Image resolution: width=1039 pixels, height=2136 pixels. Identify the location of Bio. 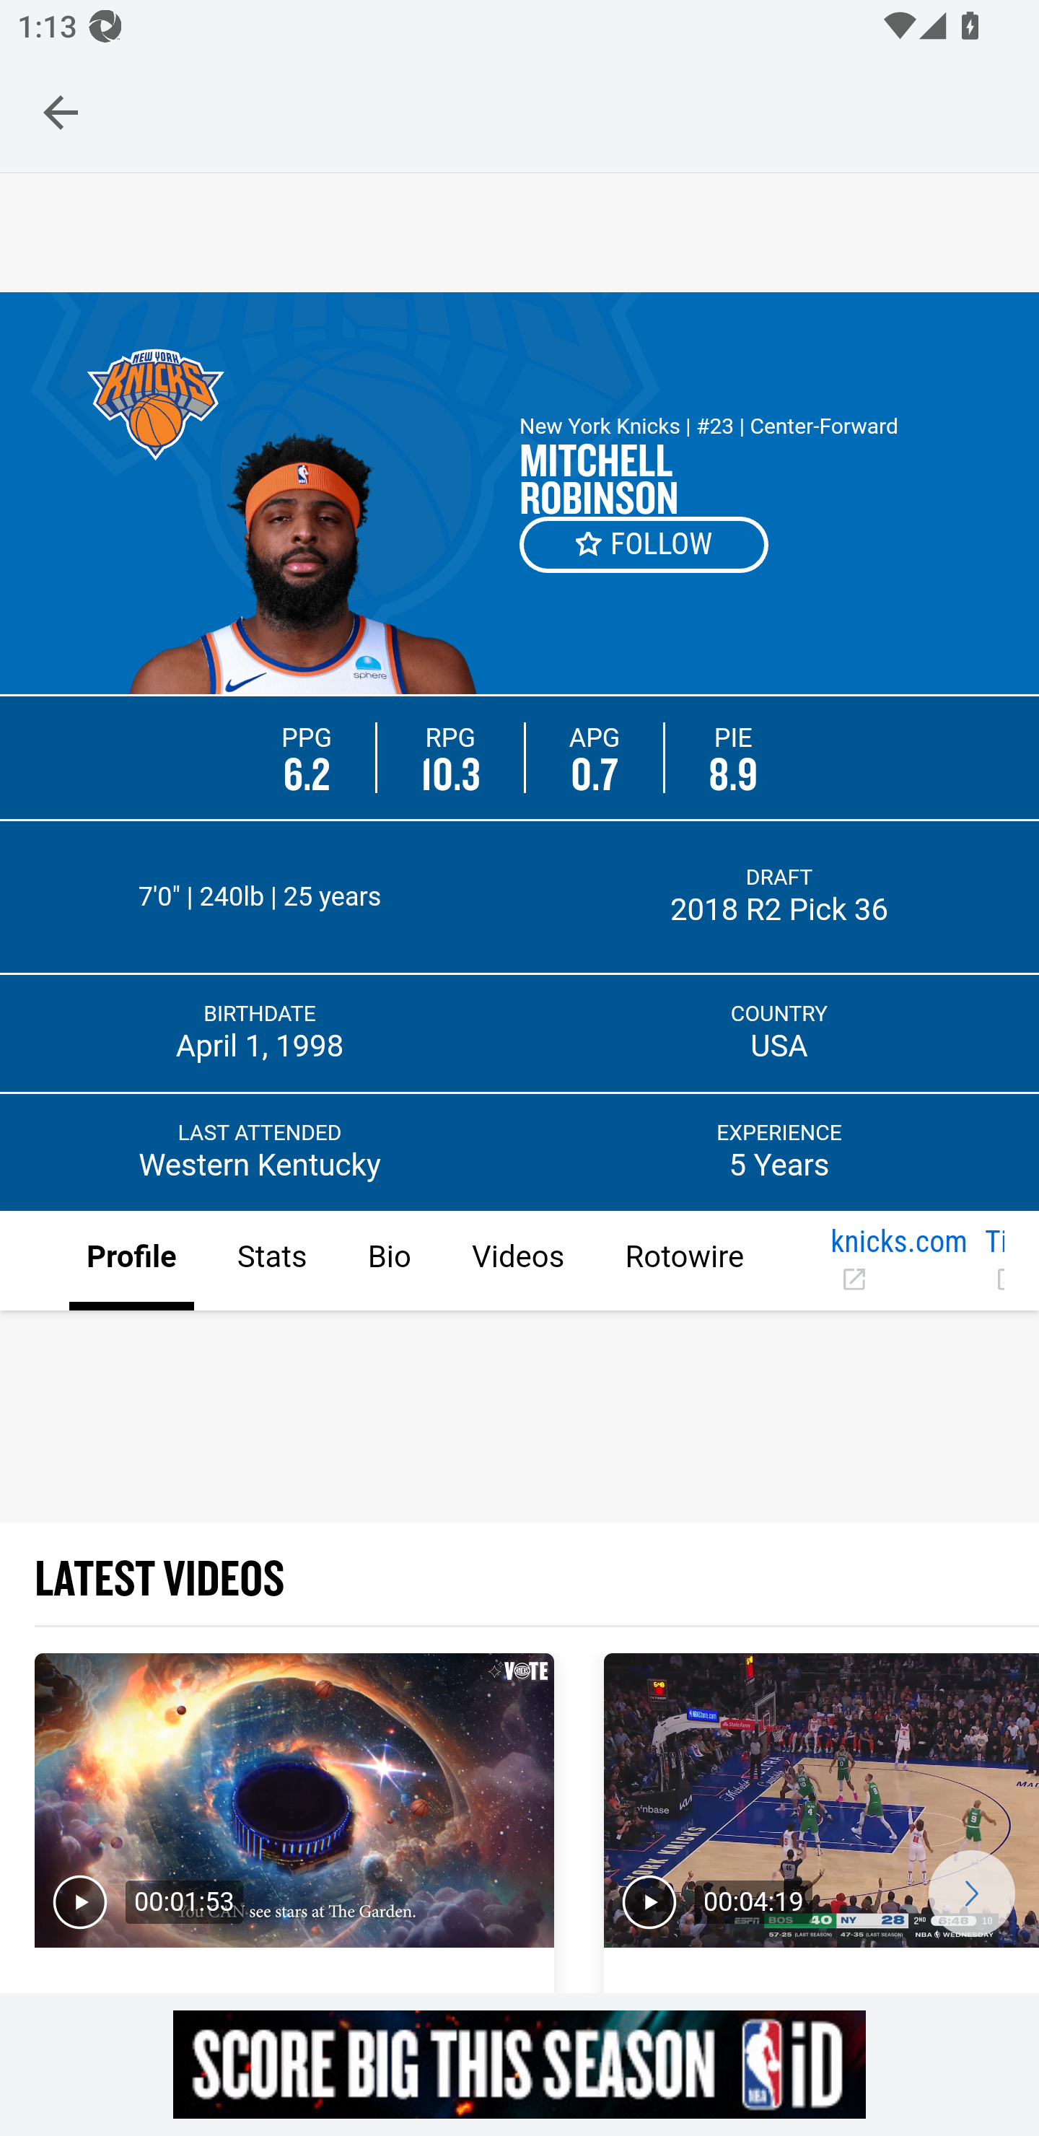
(388, 1262).